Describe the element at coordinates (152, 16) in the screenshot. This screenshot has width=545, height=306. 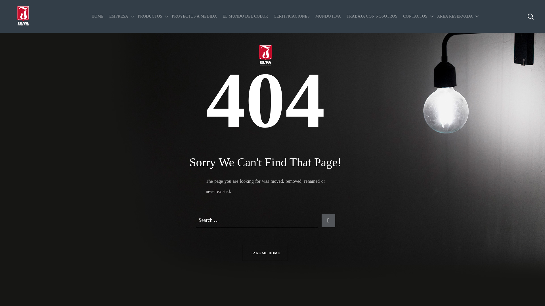
I see `PRODUCTOS` at that location.